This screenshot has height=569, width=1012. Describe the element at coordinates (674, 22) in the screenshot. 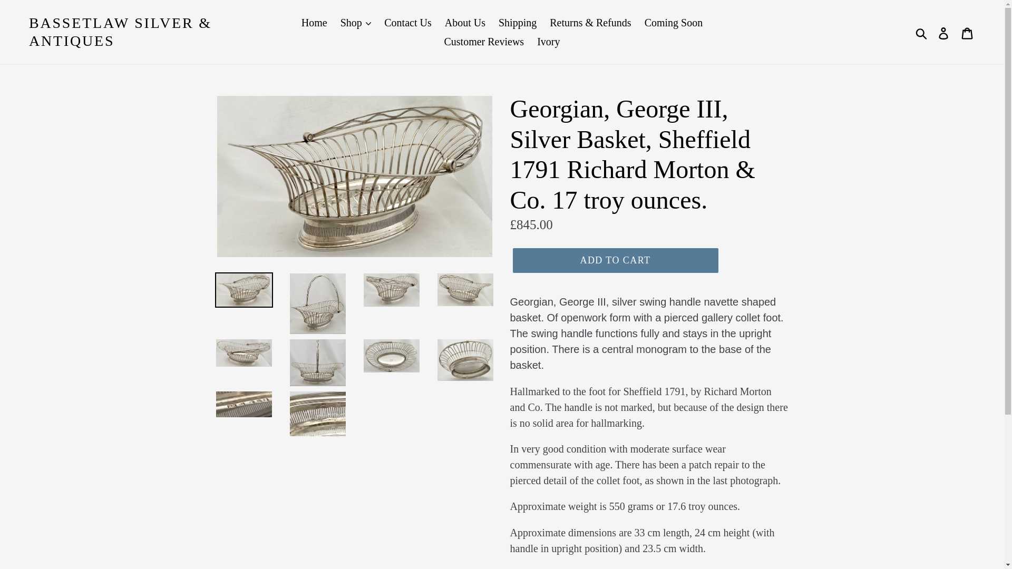

I see `Coming Soon` at that location.